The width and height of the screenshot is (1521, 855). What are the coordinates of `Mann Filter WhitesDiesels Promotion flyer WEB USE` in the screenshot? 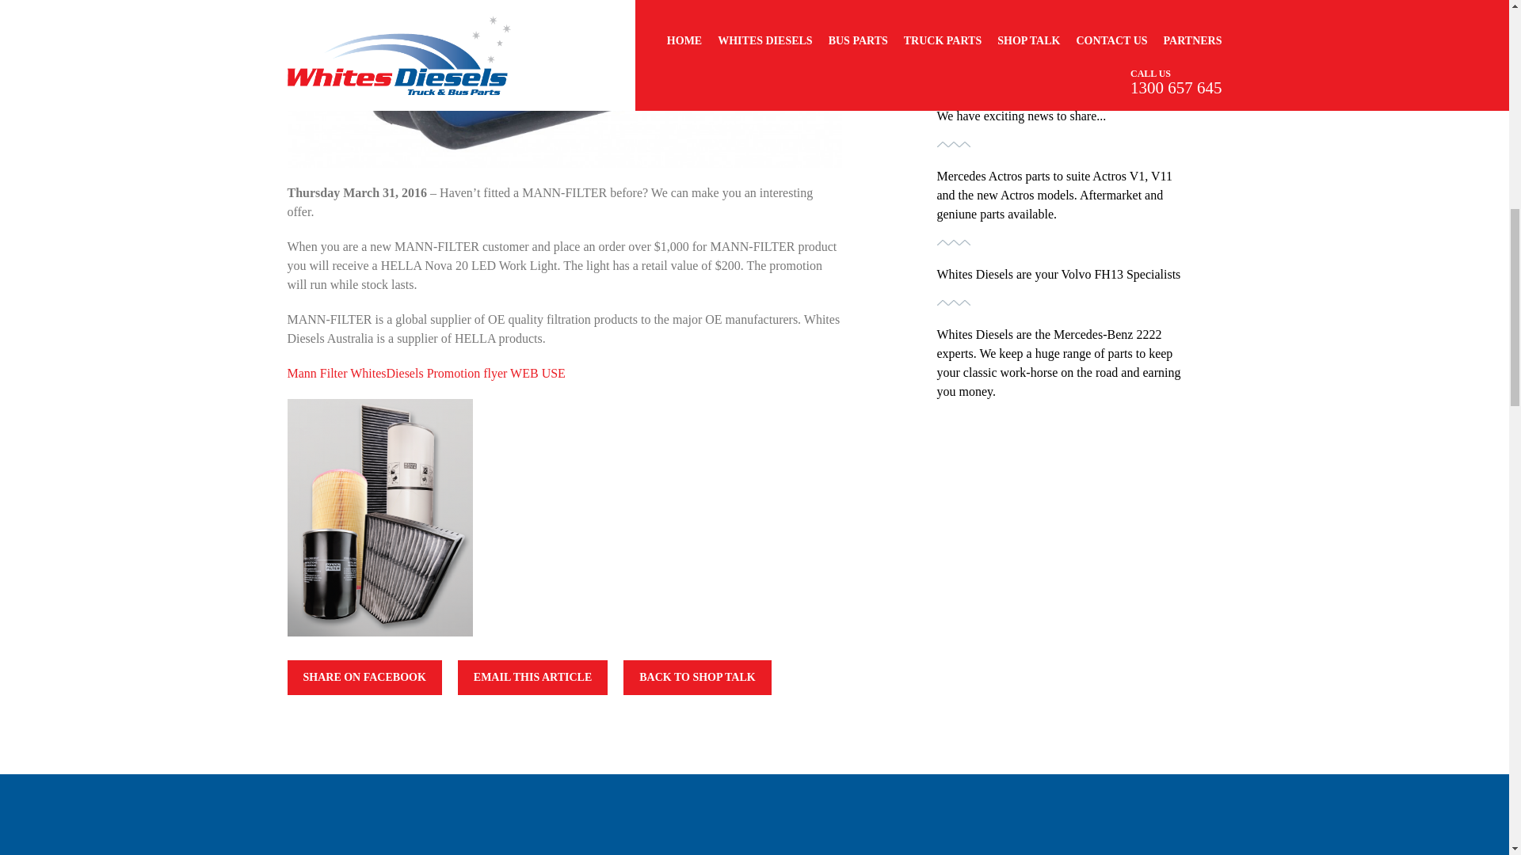 It's located at (425, 373).